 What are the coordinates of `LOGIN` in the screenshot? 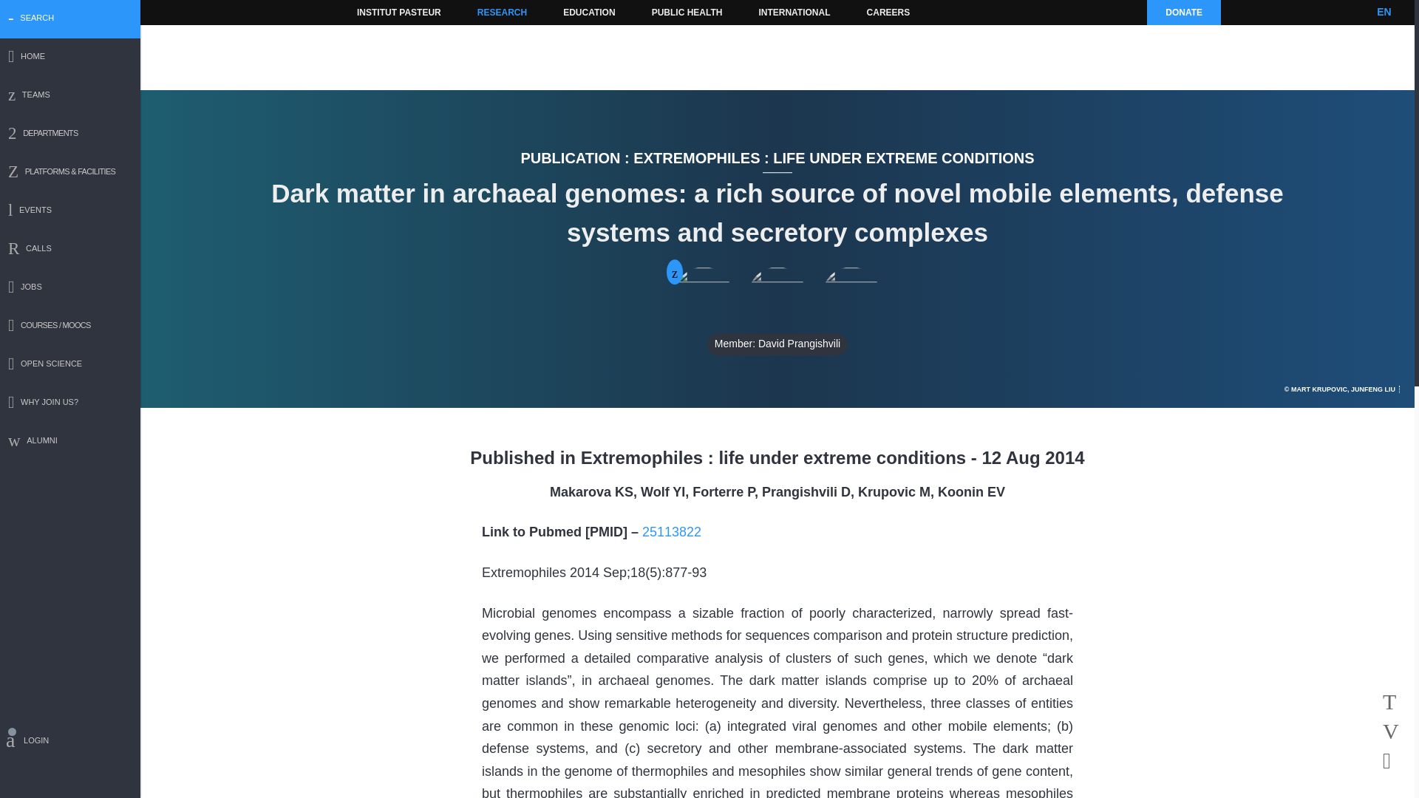 It's located at (70, 743).